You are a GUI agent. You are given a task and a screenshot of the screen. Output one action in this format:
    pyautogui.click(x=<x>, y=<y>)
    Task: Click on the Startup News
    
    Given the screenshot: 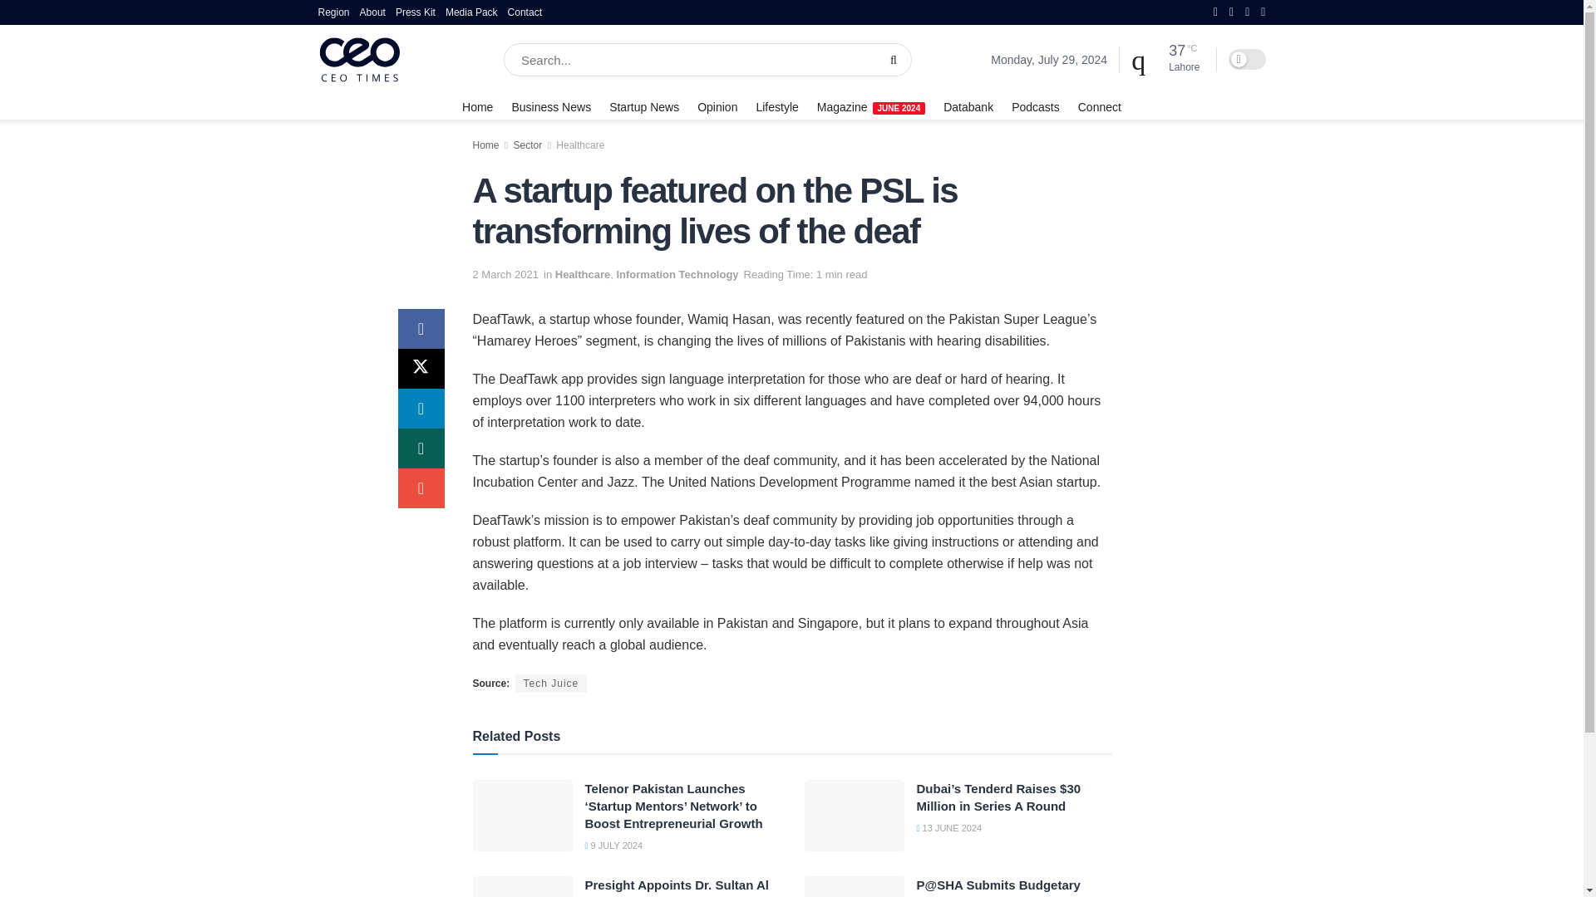 What is the action you would take?
    pyautogui.click(x=644, y=106)
    